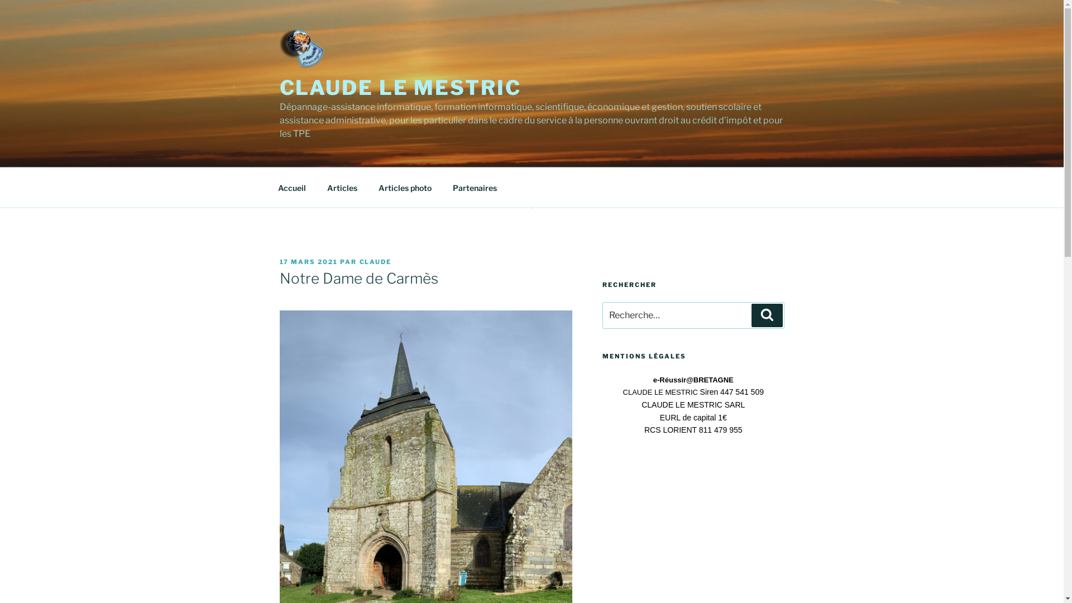 This screenshot has width=1072, height=603. Describe the element at coordinates (376, 262) in the screenshot. I see `CLAUDE` at that location.